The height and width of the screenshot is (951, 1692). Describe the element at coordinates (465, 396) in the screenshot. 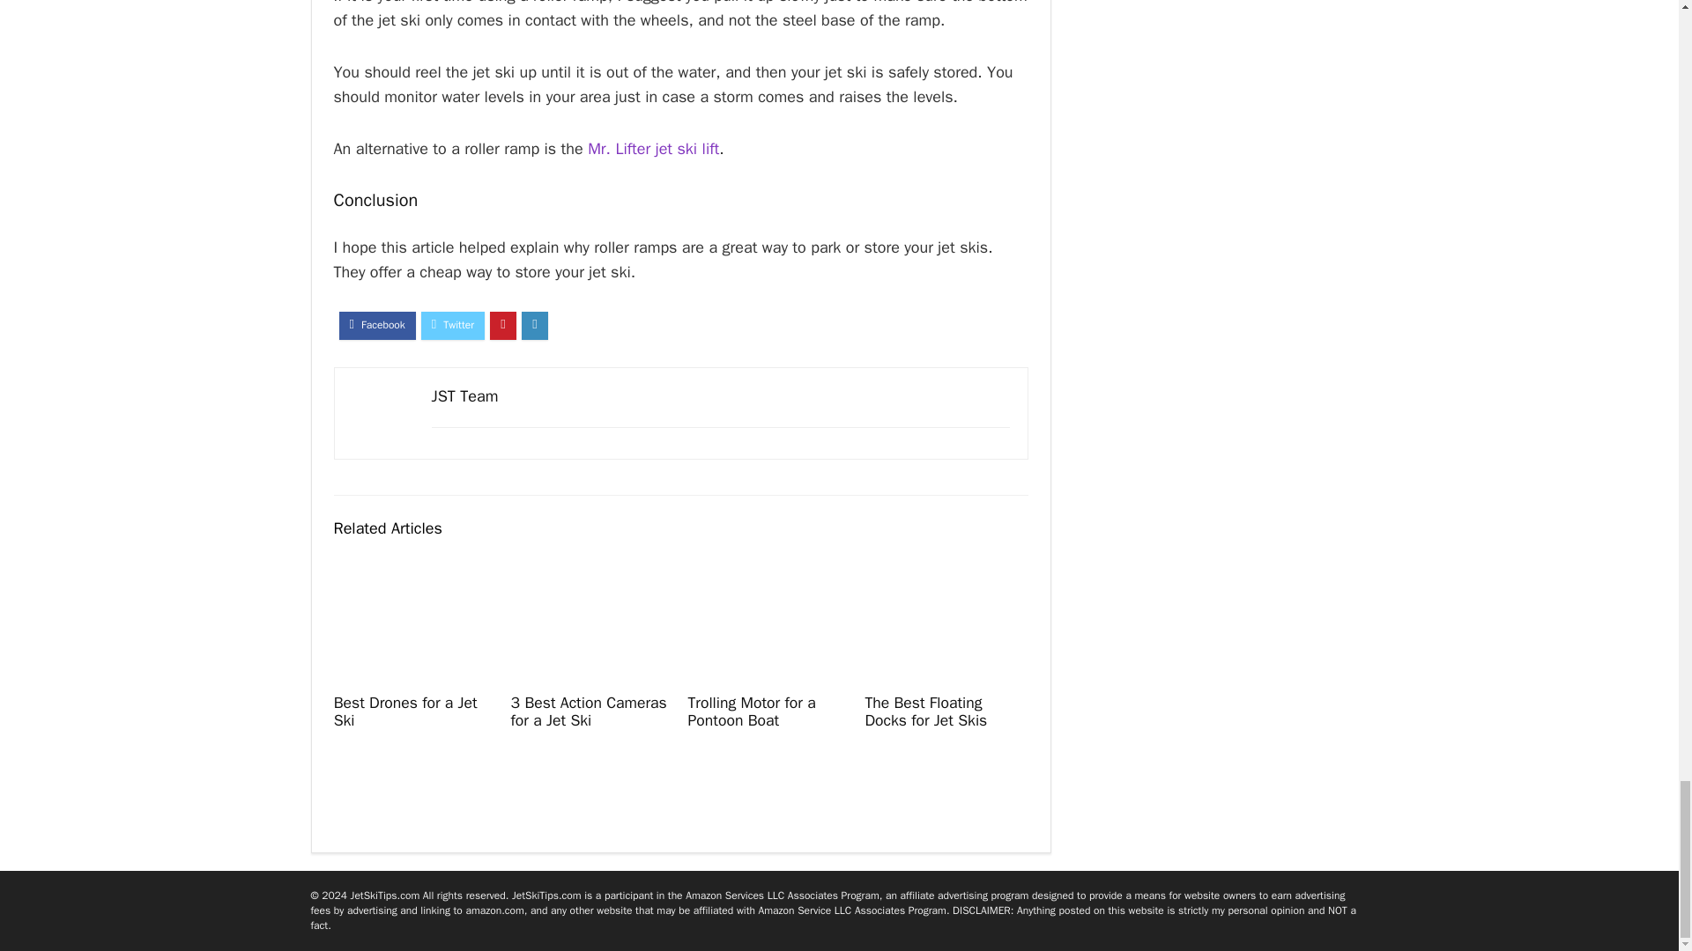

I see `JST Team` at that location.